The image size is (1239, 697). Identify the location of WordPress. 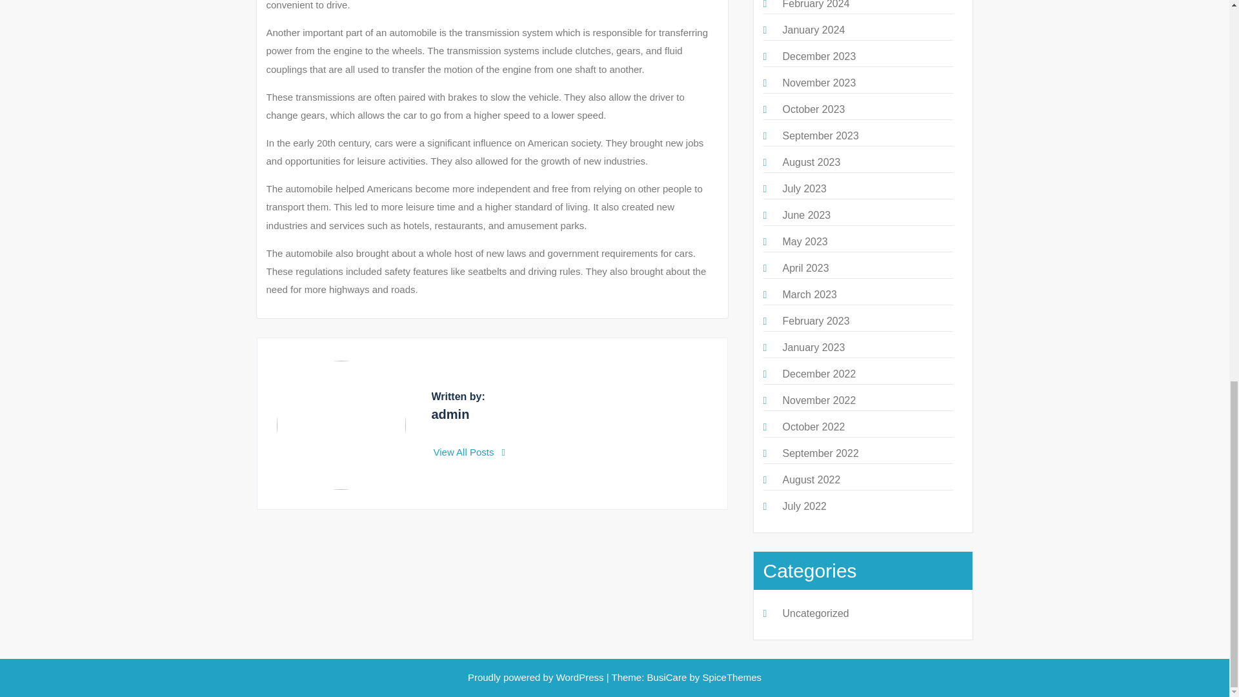
(580, 678).